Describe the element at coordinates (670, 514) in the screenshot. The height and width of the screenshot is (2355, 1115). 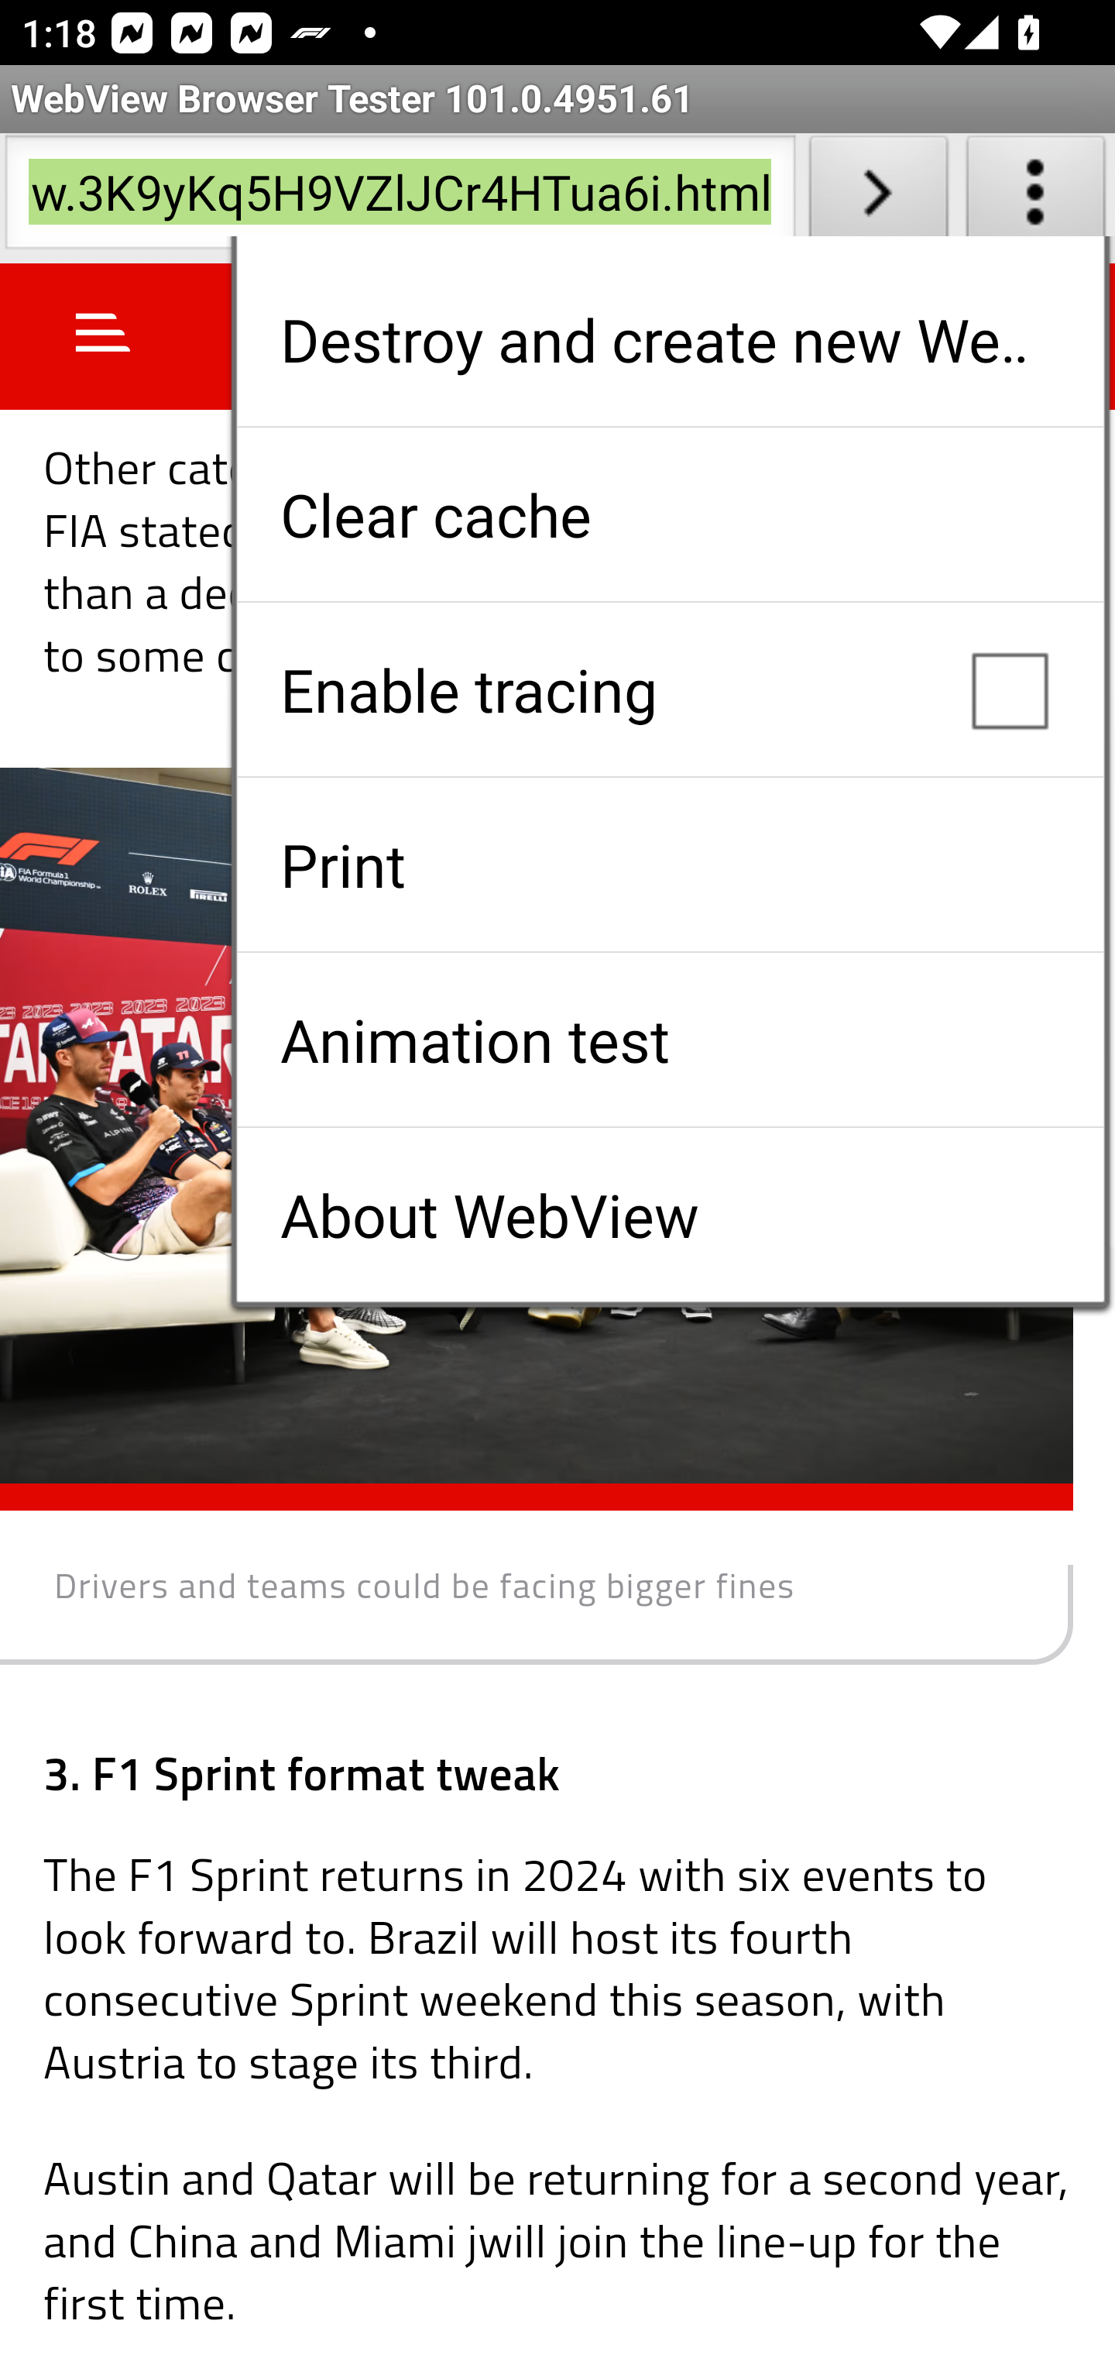
I see `Clear cache` at that location.